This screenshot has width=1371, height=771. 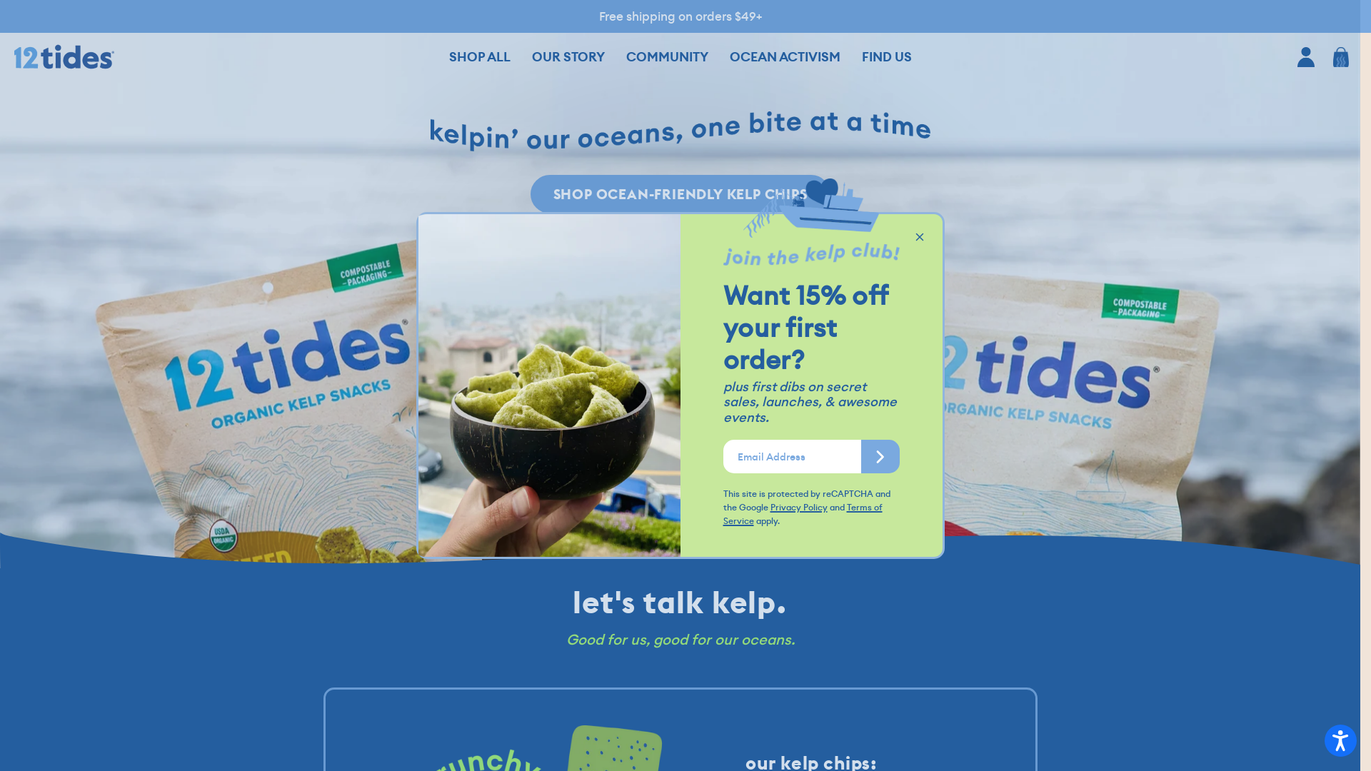 What do you see at coordinates (480, 57) in the screenshot?
I see `SHOP ALL` at bounding box center [480, 57].